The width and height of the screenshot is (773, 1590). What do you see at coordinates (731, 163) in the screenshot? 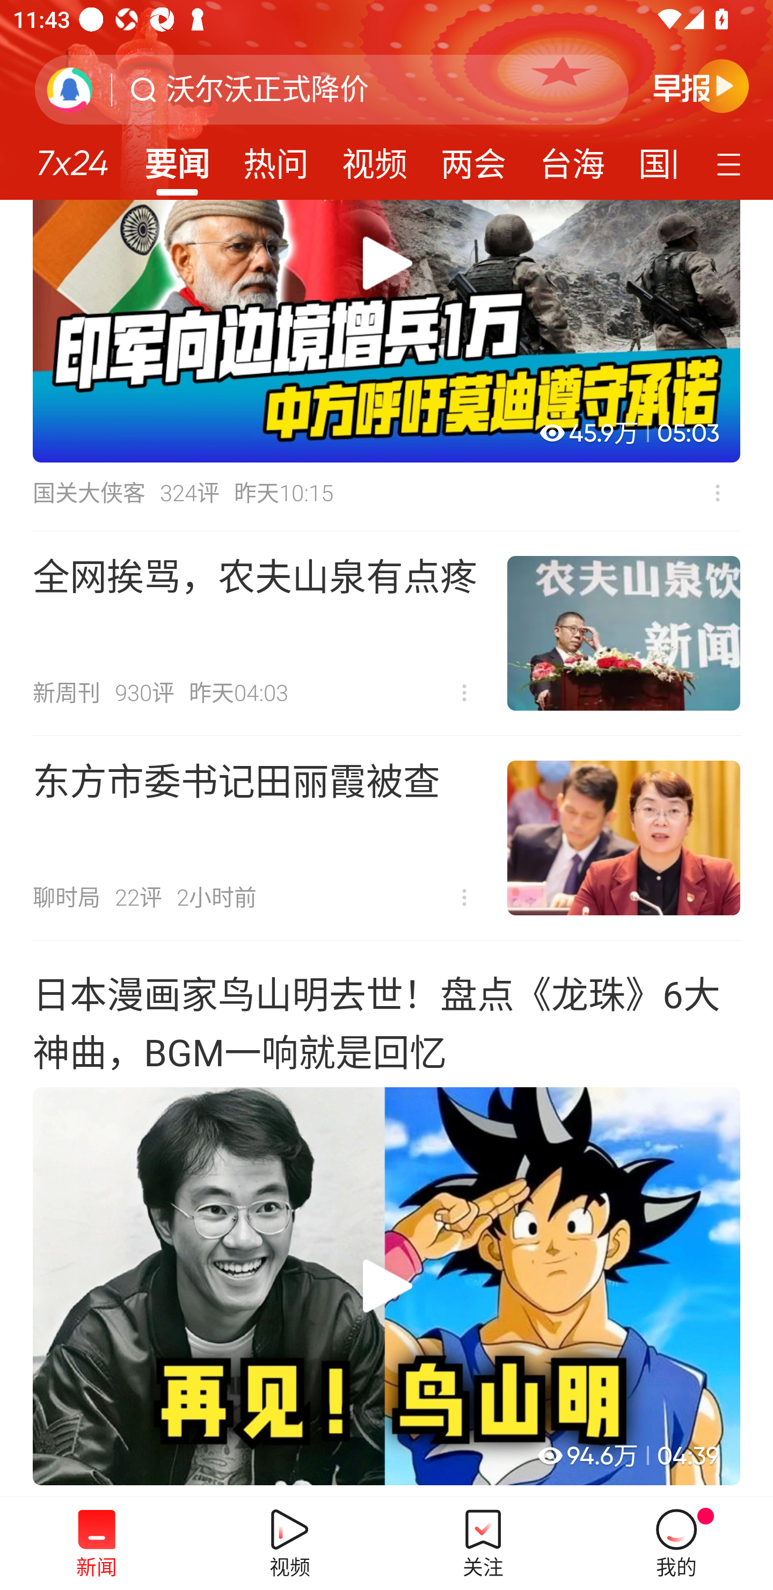
I see ` 定制频道` at bounding box center [731, 163].